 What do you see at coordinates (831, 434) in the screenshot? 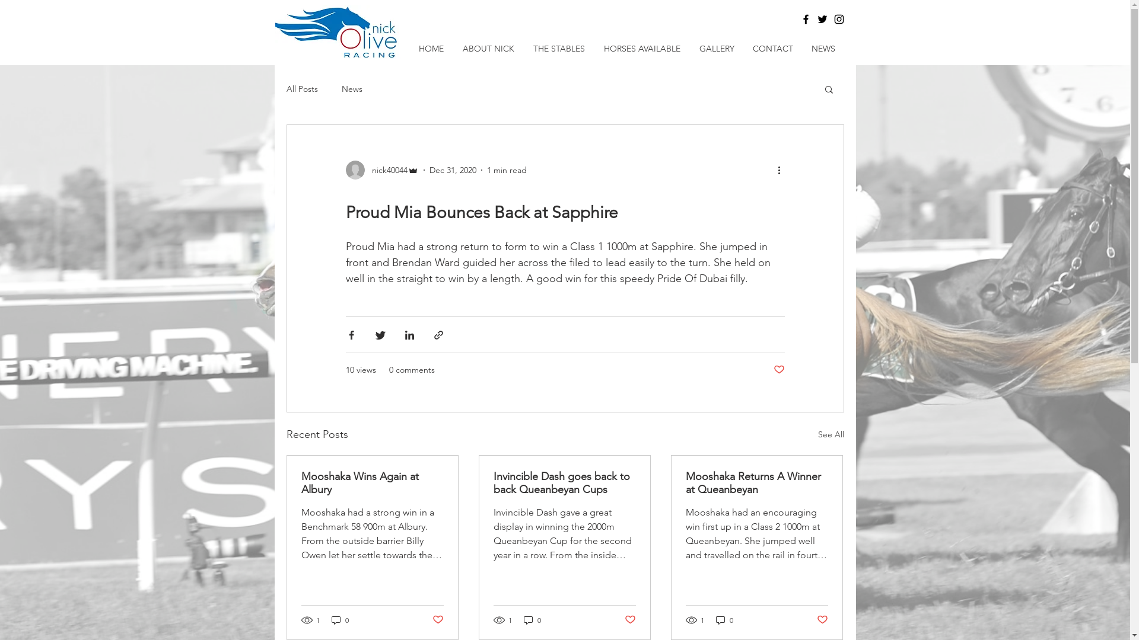
I see `See All` at bounding box center [831, 434].